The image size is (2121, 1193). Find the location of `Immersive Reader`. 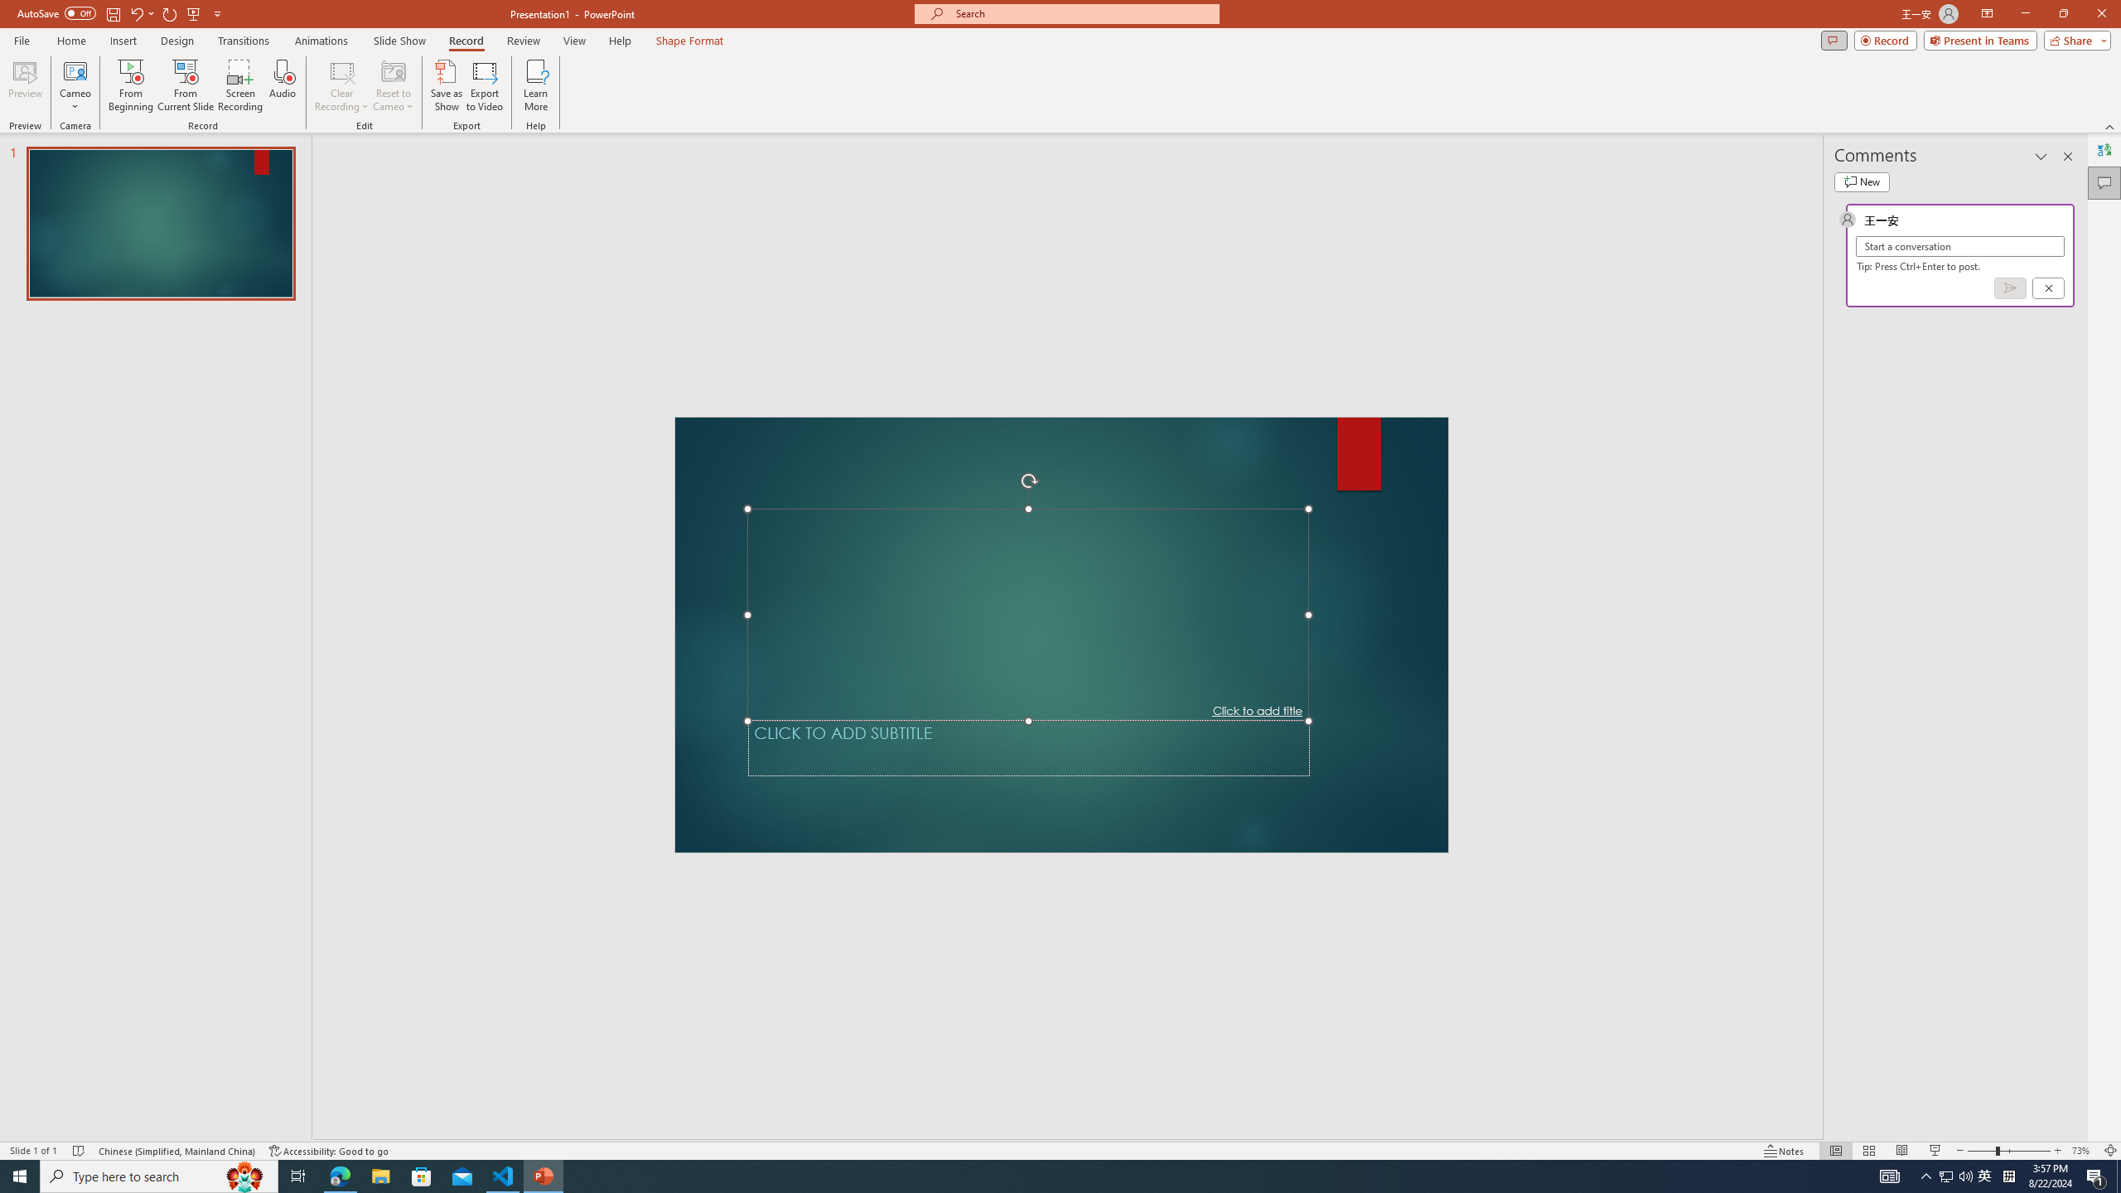

Immersive Reader is located at coordinates (384, 134).